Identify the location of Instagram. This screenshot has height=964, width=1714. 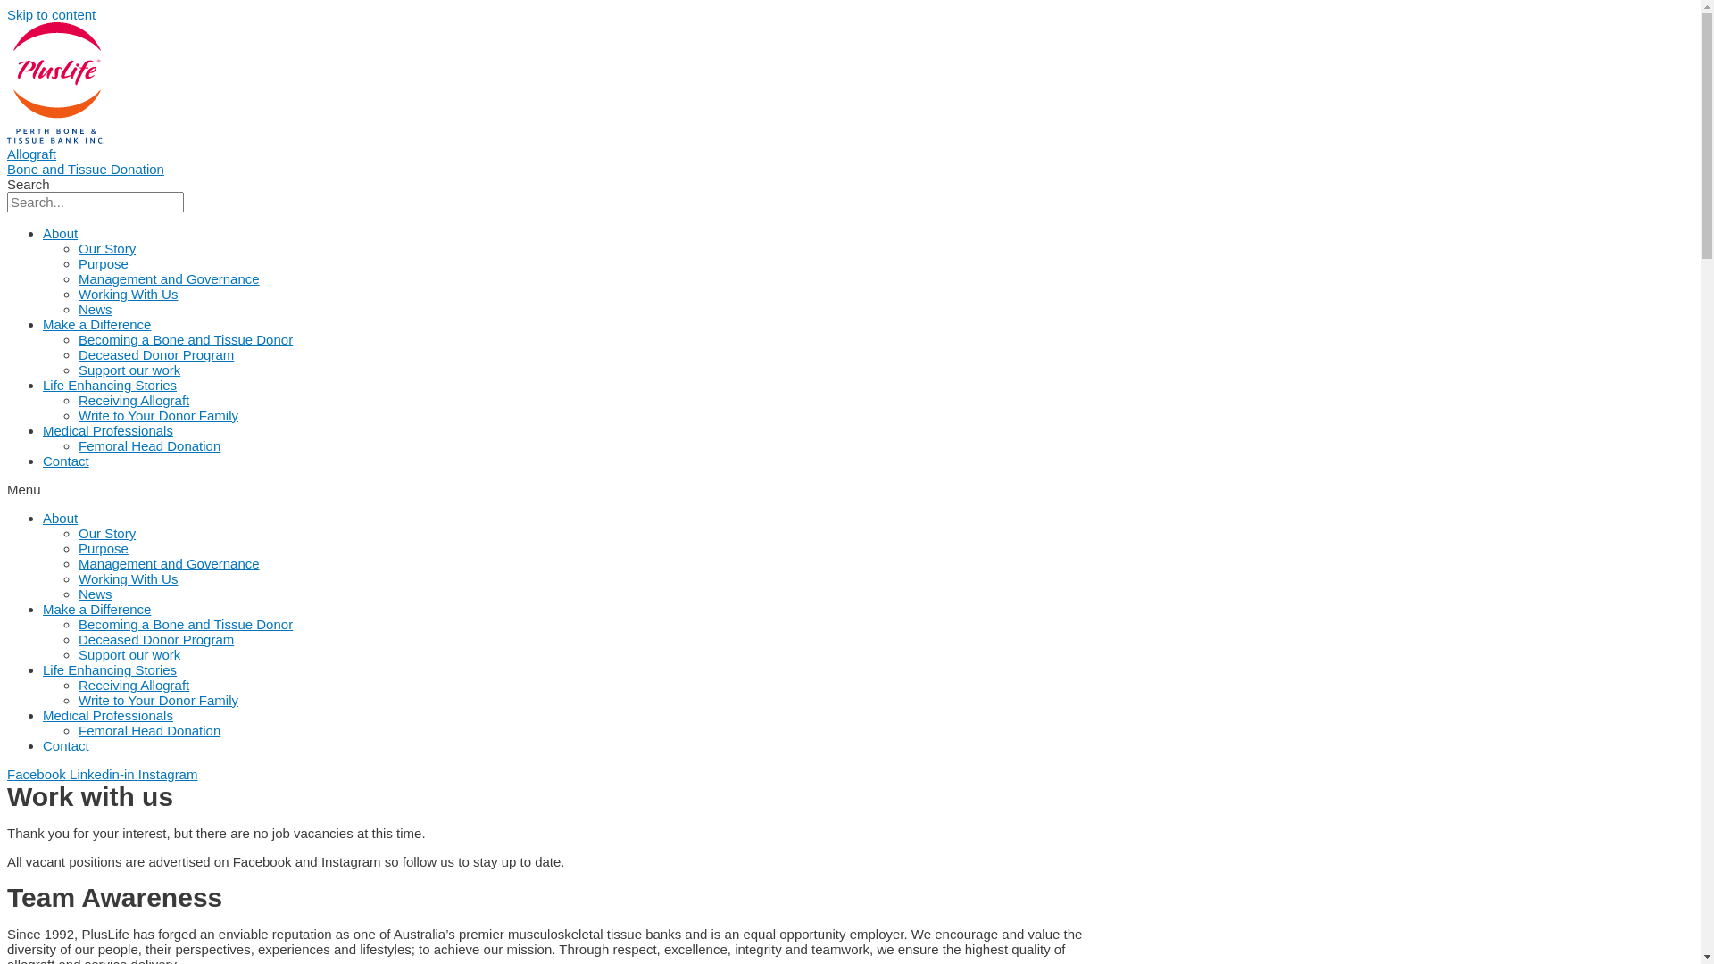
(168, 775).